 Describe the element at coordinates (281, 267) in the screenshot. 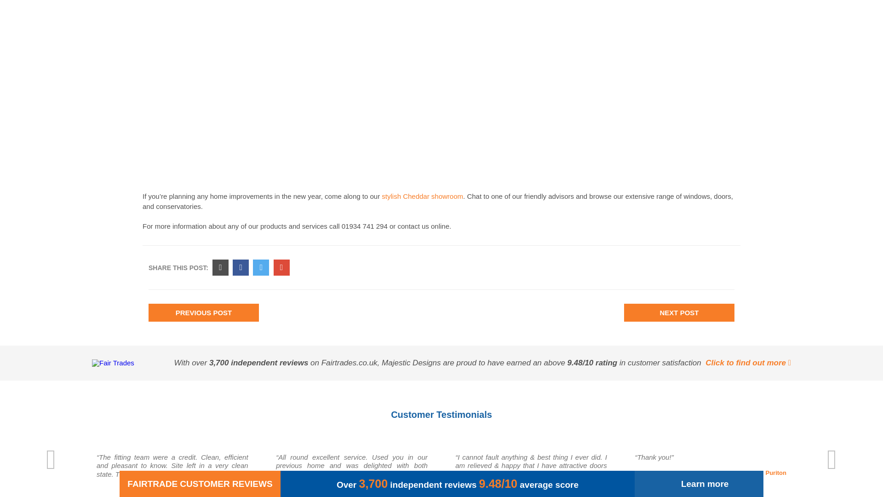

I see `Share this post via Google Plus` at that location.